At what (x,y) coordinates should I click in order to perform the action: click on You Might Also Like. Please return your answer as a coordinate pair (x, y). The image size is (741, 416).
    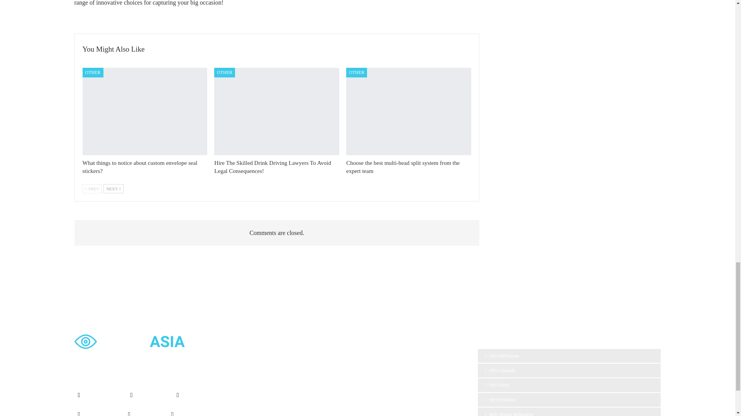
    Looking at the image, I should click on (113, 49).